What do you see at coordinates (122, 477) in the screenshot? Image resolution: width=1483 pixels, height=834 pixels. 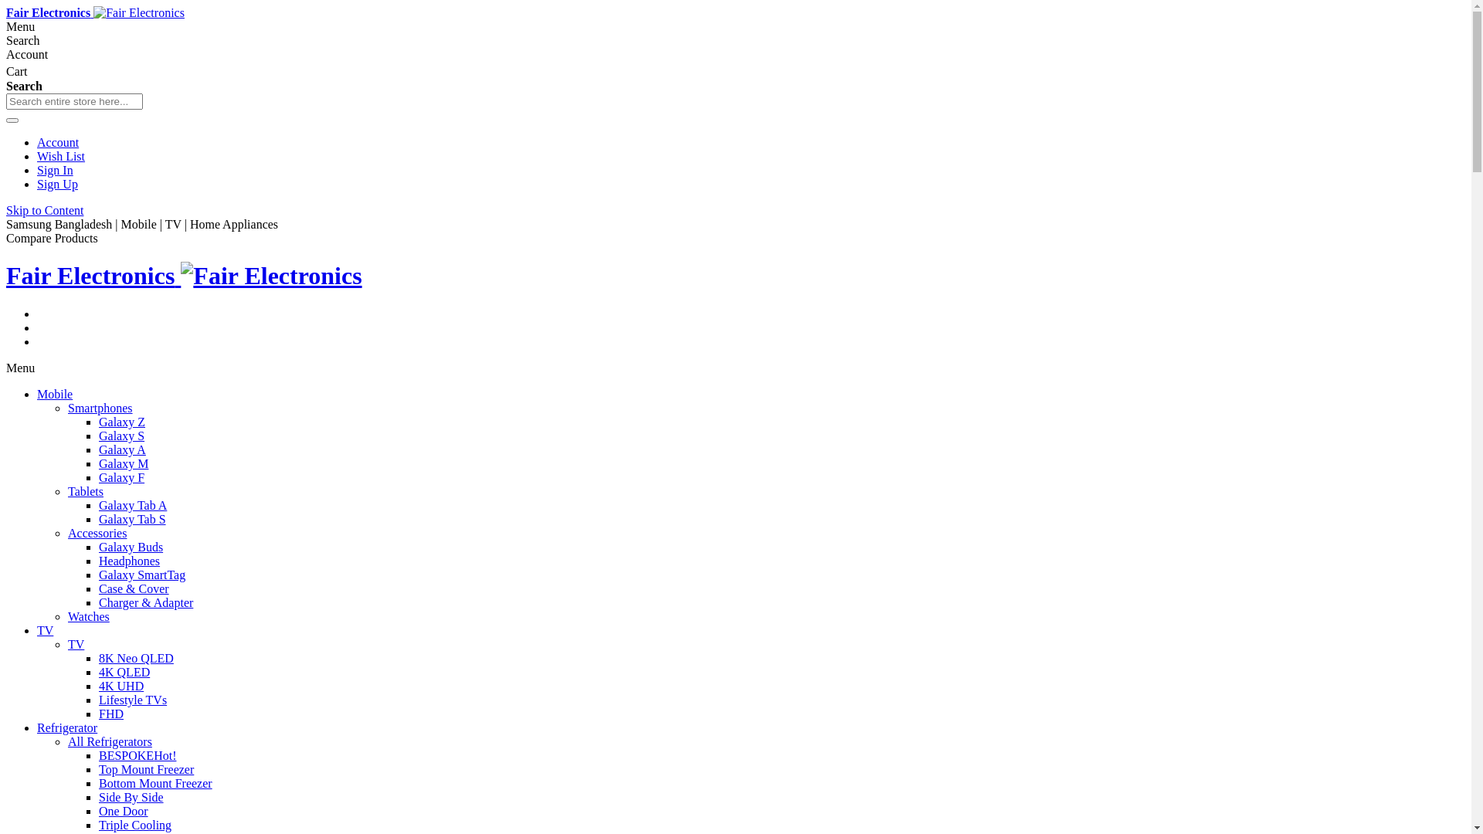 I see `Galaxy F` at bounding box center [122, 477].